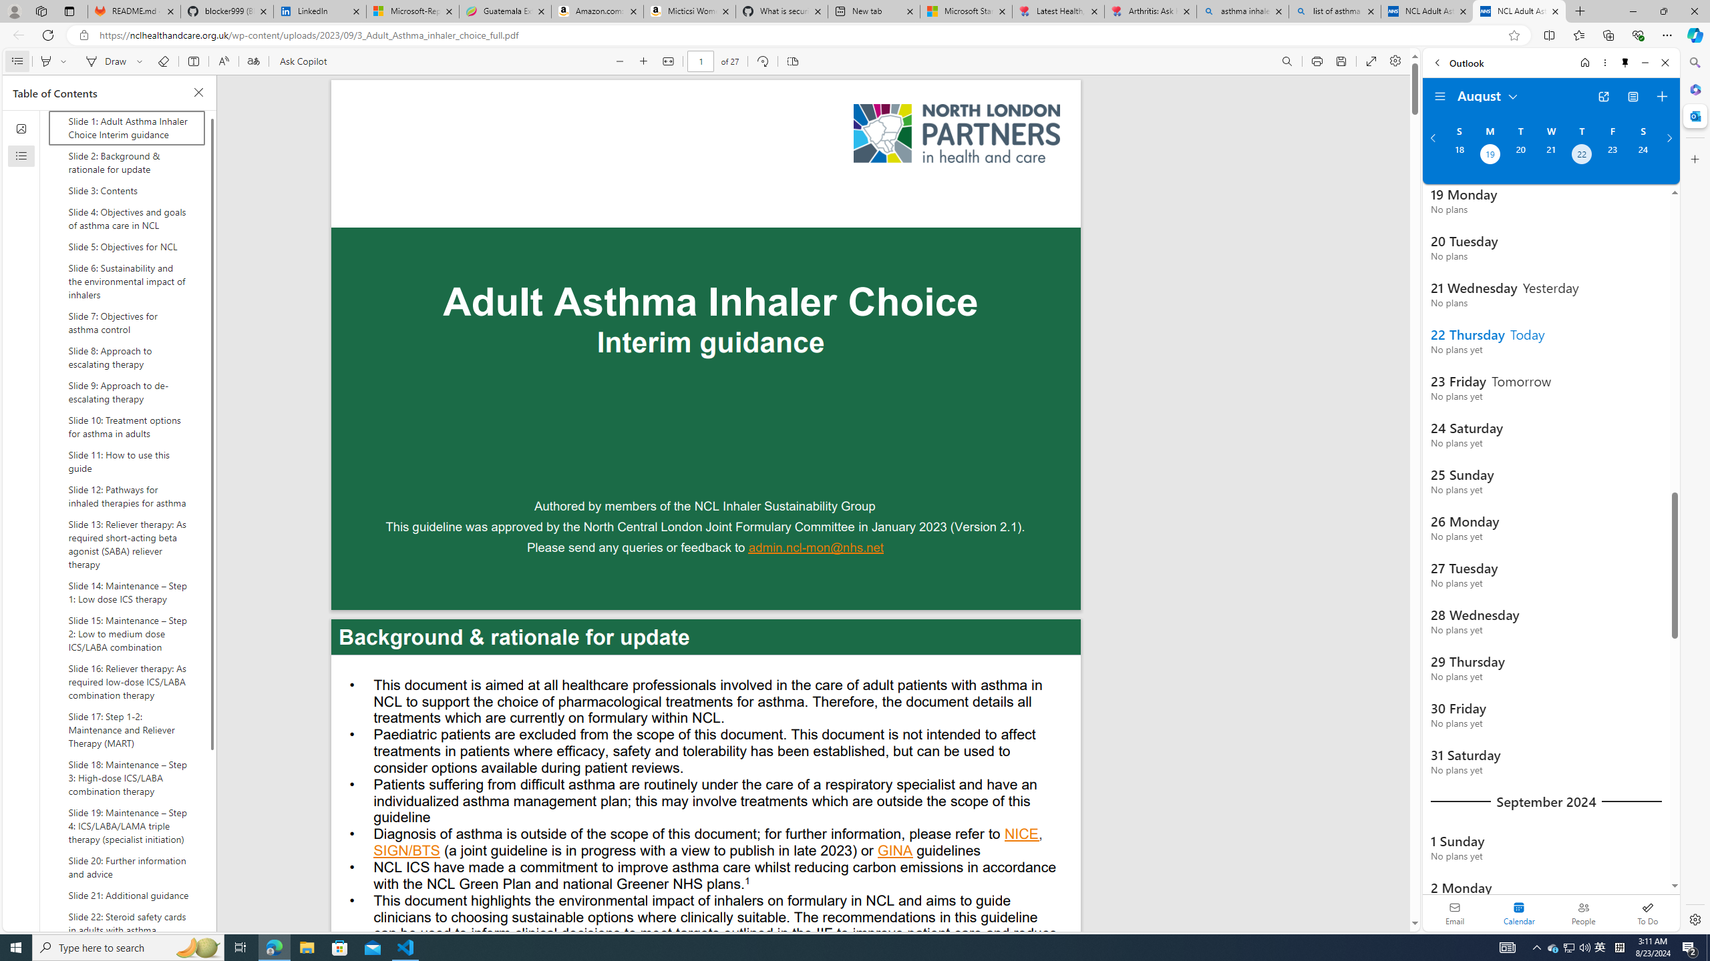  I want to click on Print (Ctrl+P), so click(1317, 61).